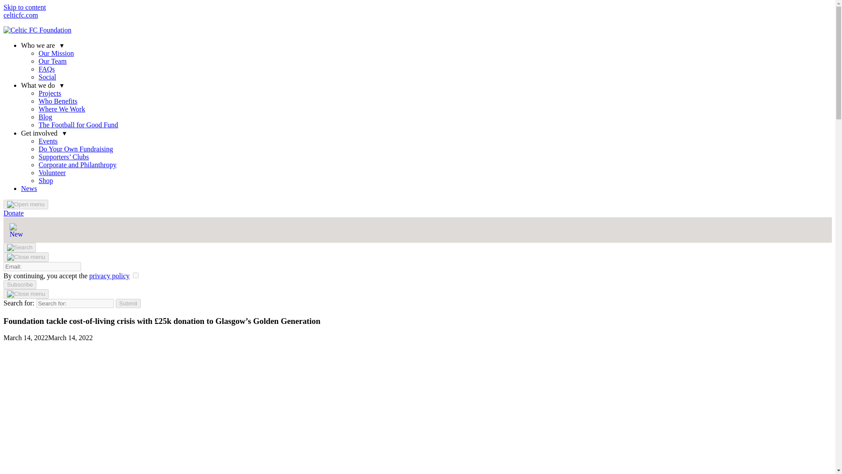 The image size is (842, 474). What do you see at coordinates (19, 284) in the screenshot?
I see `Subscribe` at bounding box center [19, 284].